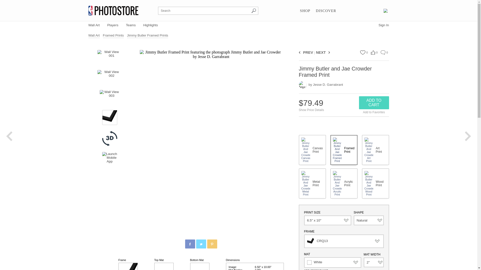 The width and height of the screenshot is (481, 270). What do you see at coordinates (109, 77) in the screenshot?
I see `Wall View 002` at bounding box center [109, 77].